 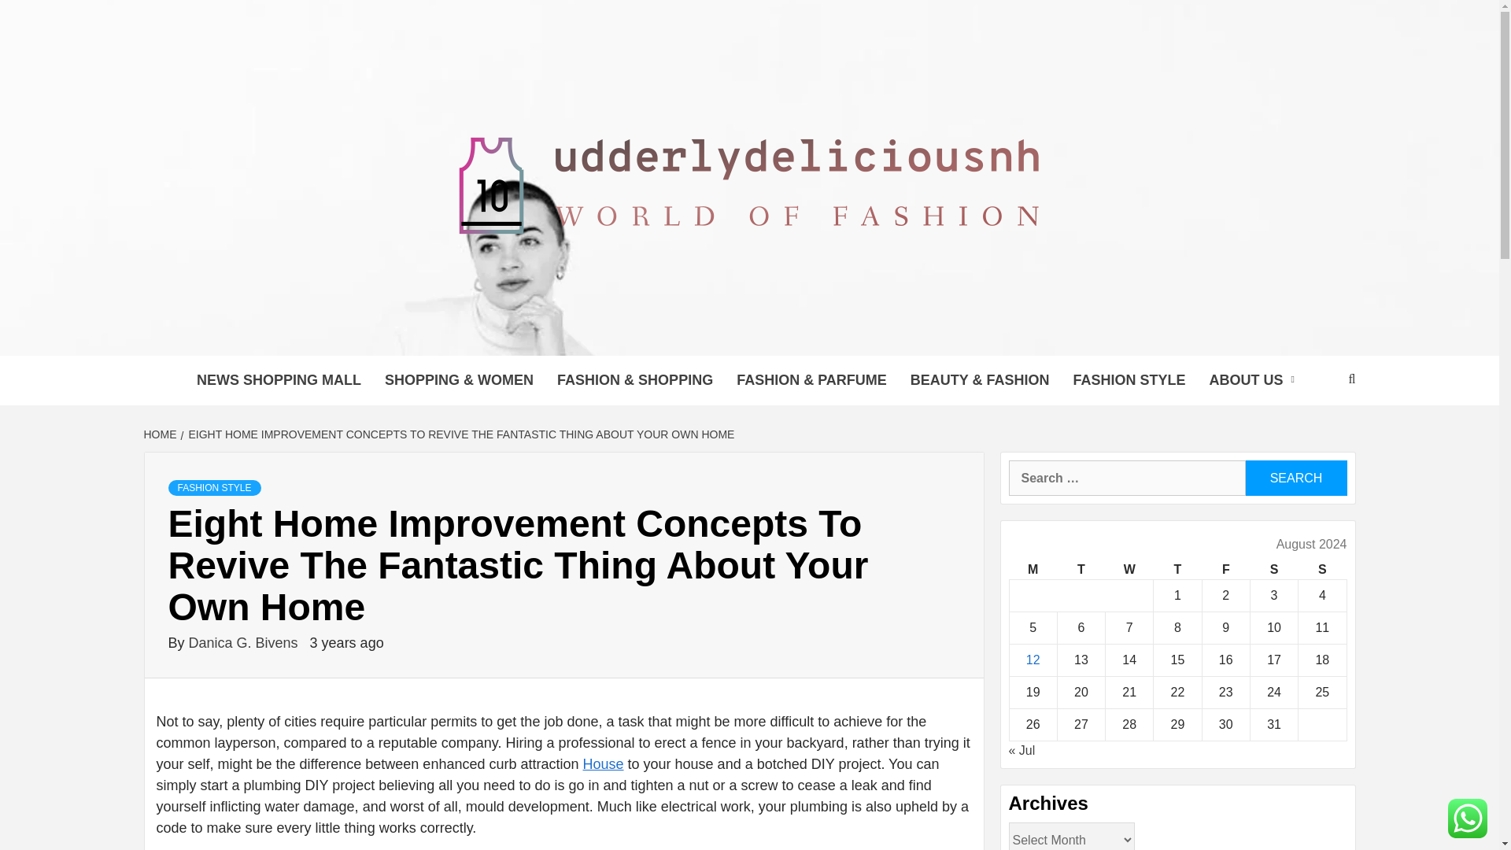 I want to click on House, so click(x=603, y=763).